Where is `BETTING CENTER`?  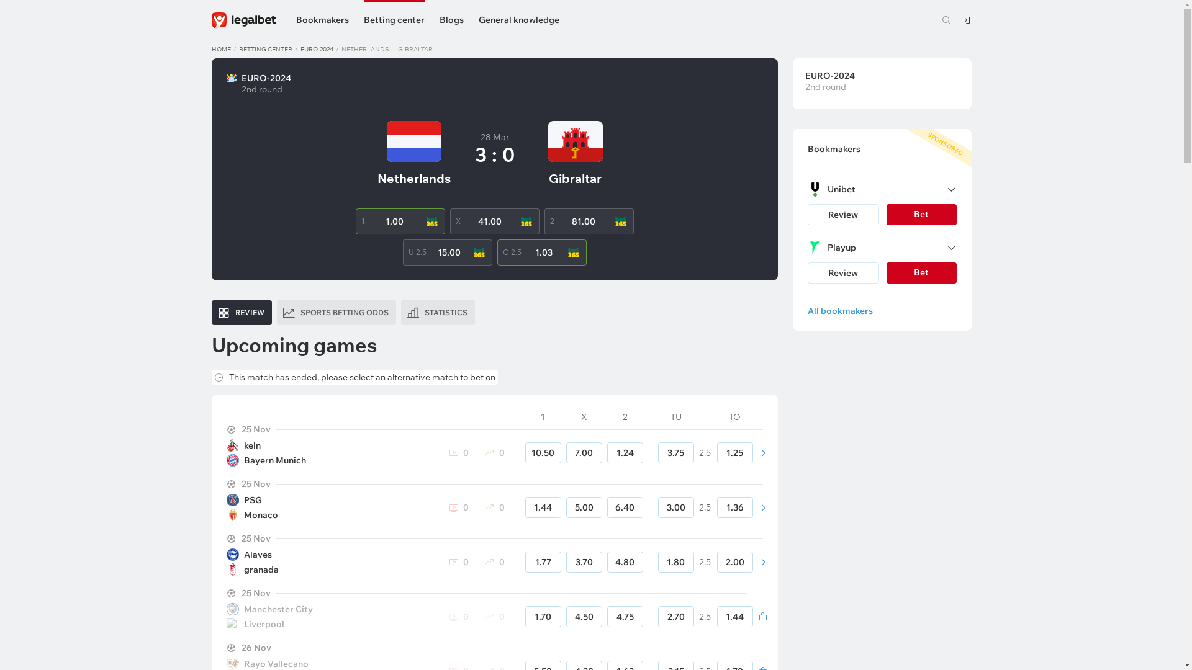 BETTING CENTER is located at coordinates (265, 50).